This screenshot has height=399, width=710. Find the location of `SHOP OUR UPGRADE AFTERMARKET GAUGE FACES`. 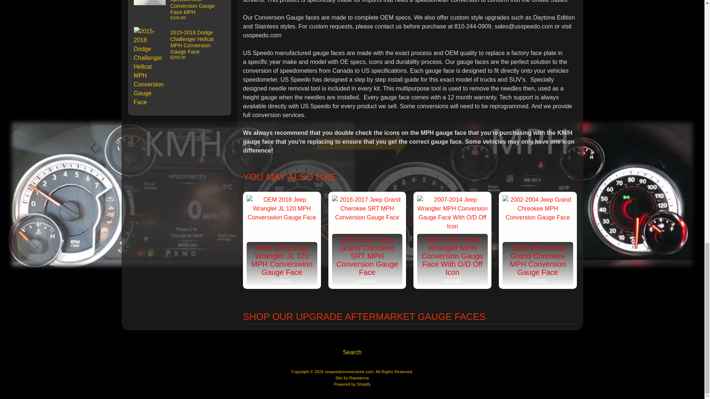

SHOP OUR UPGRADE AFTERMARKET GAUGE FACES is located at coordinates (410, 317).